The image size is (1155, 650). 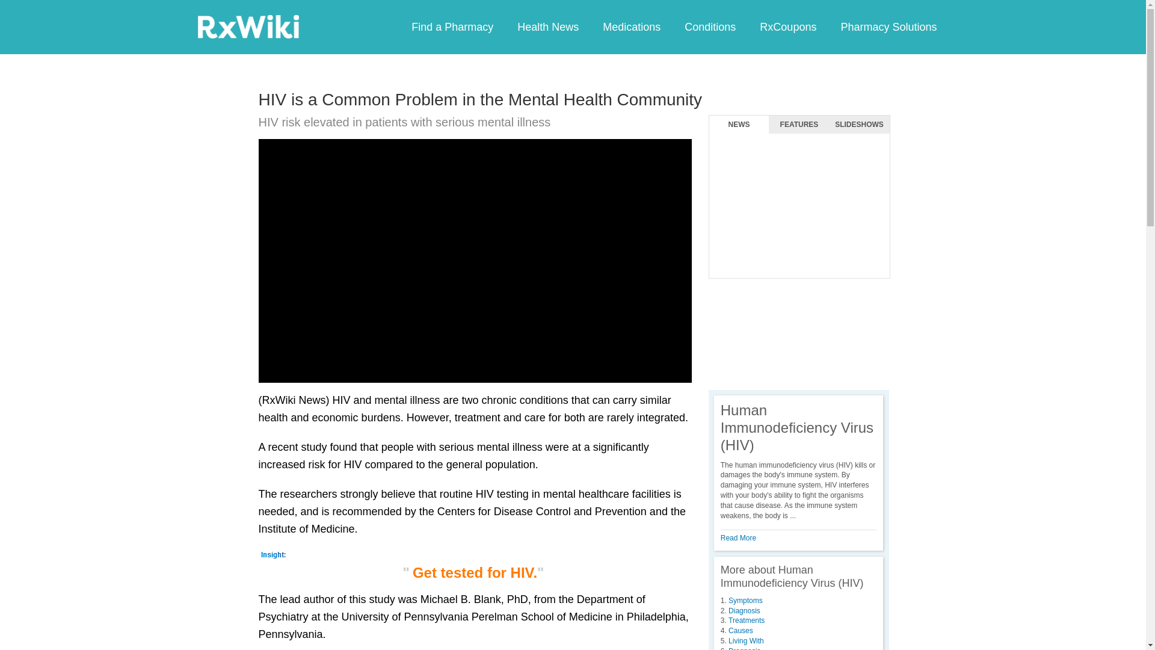 What do you see at coordinates (547, 26) in the screenshot?
I see `Health News` at bounding box center [547, 26].